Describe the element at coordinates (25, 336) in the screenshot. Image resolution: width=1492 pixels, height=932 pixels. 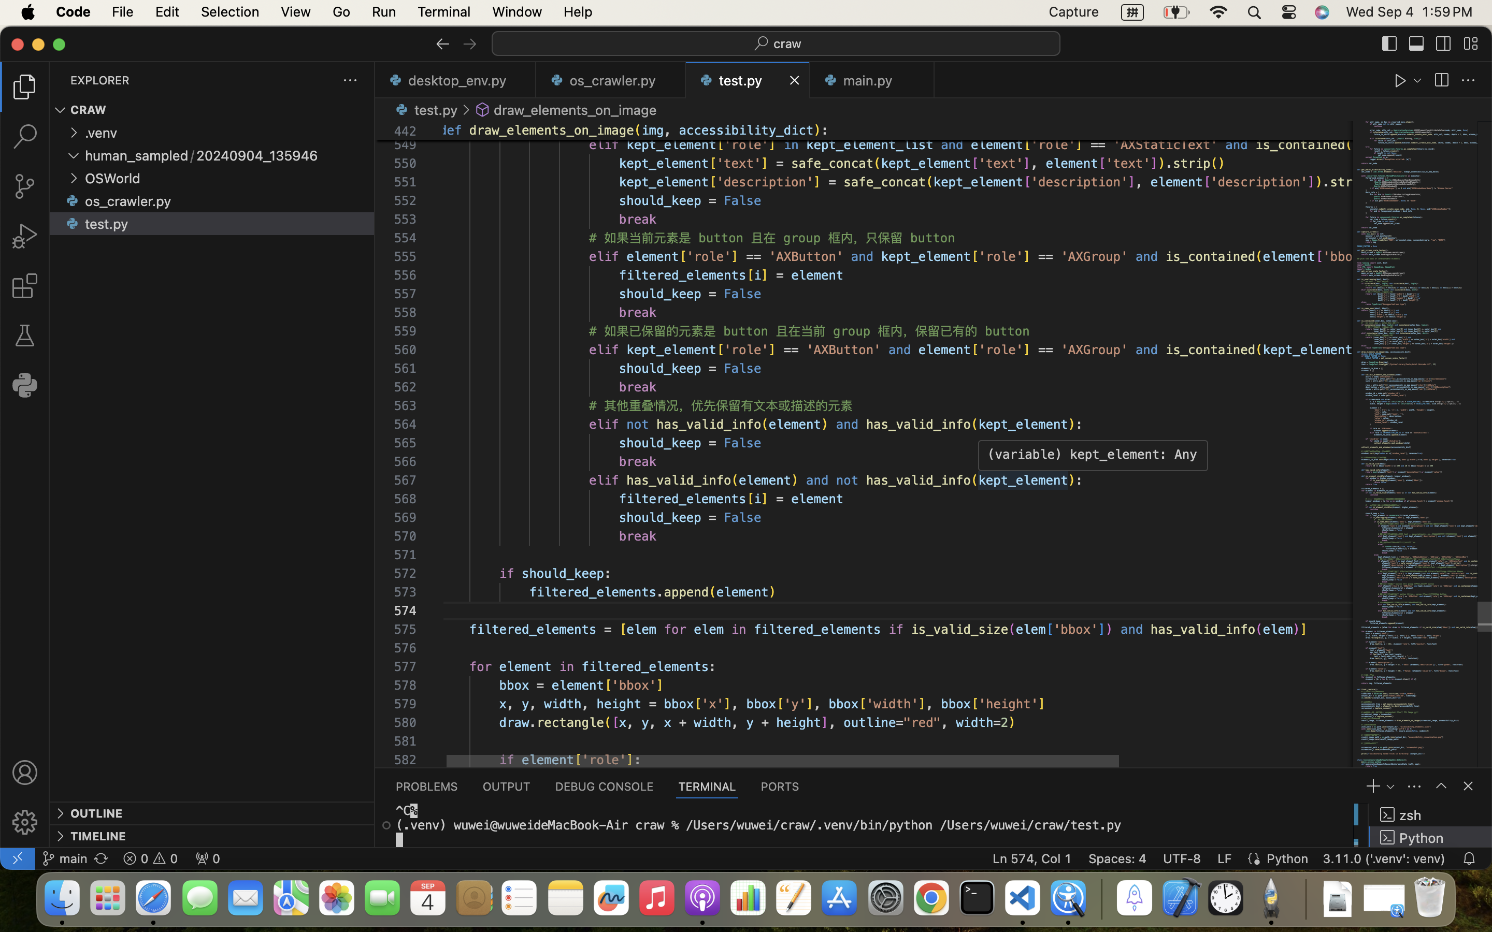
I see `0 ` at that location.